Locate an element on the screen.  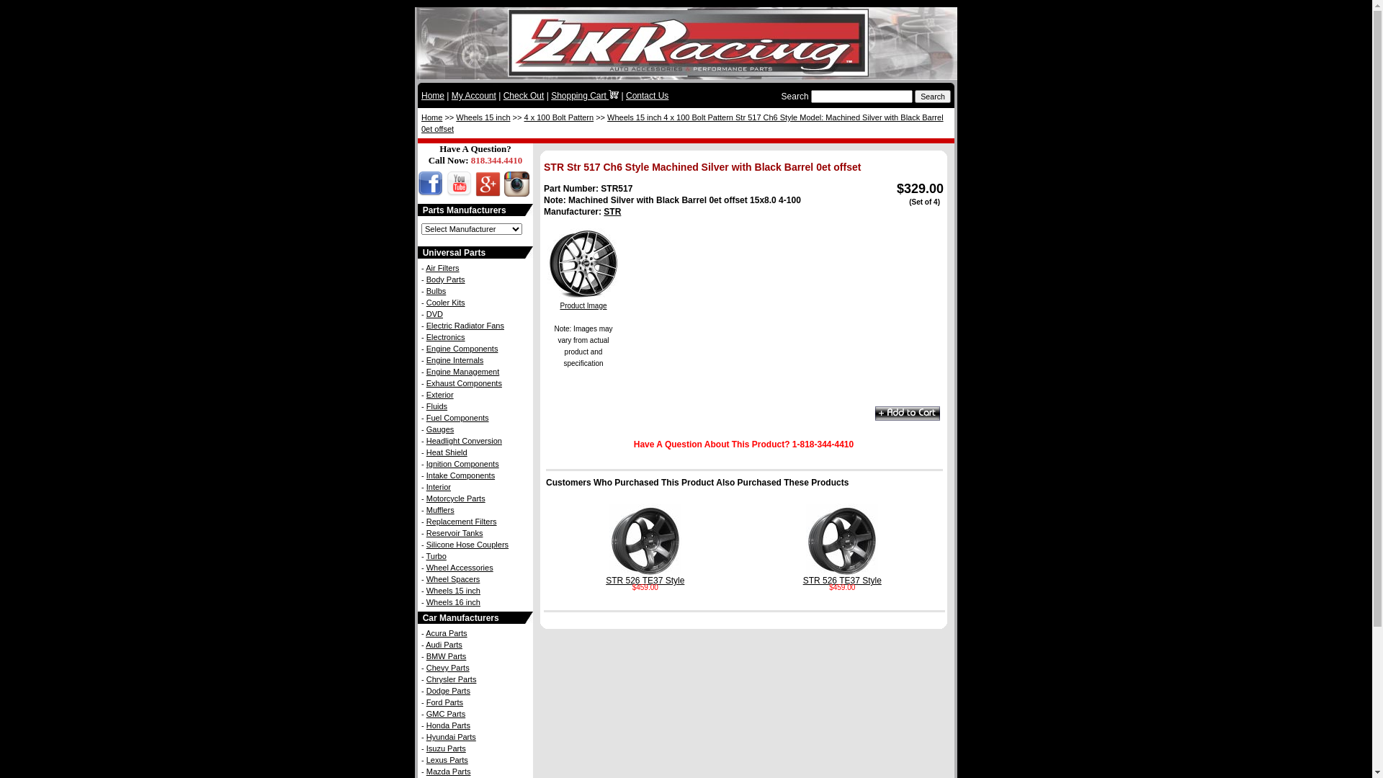
Dodge Parts is located at coordinates (448, 691).